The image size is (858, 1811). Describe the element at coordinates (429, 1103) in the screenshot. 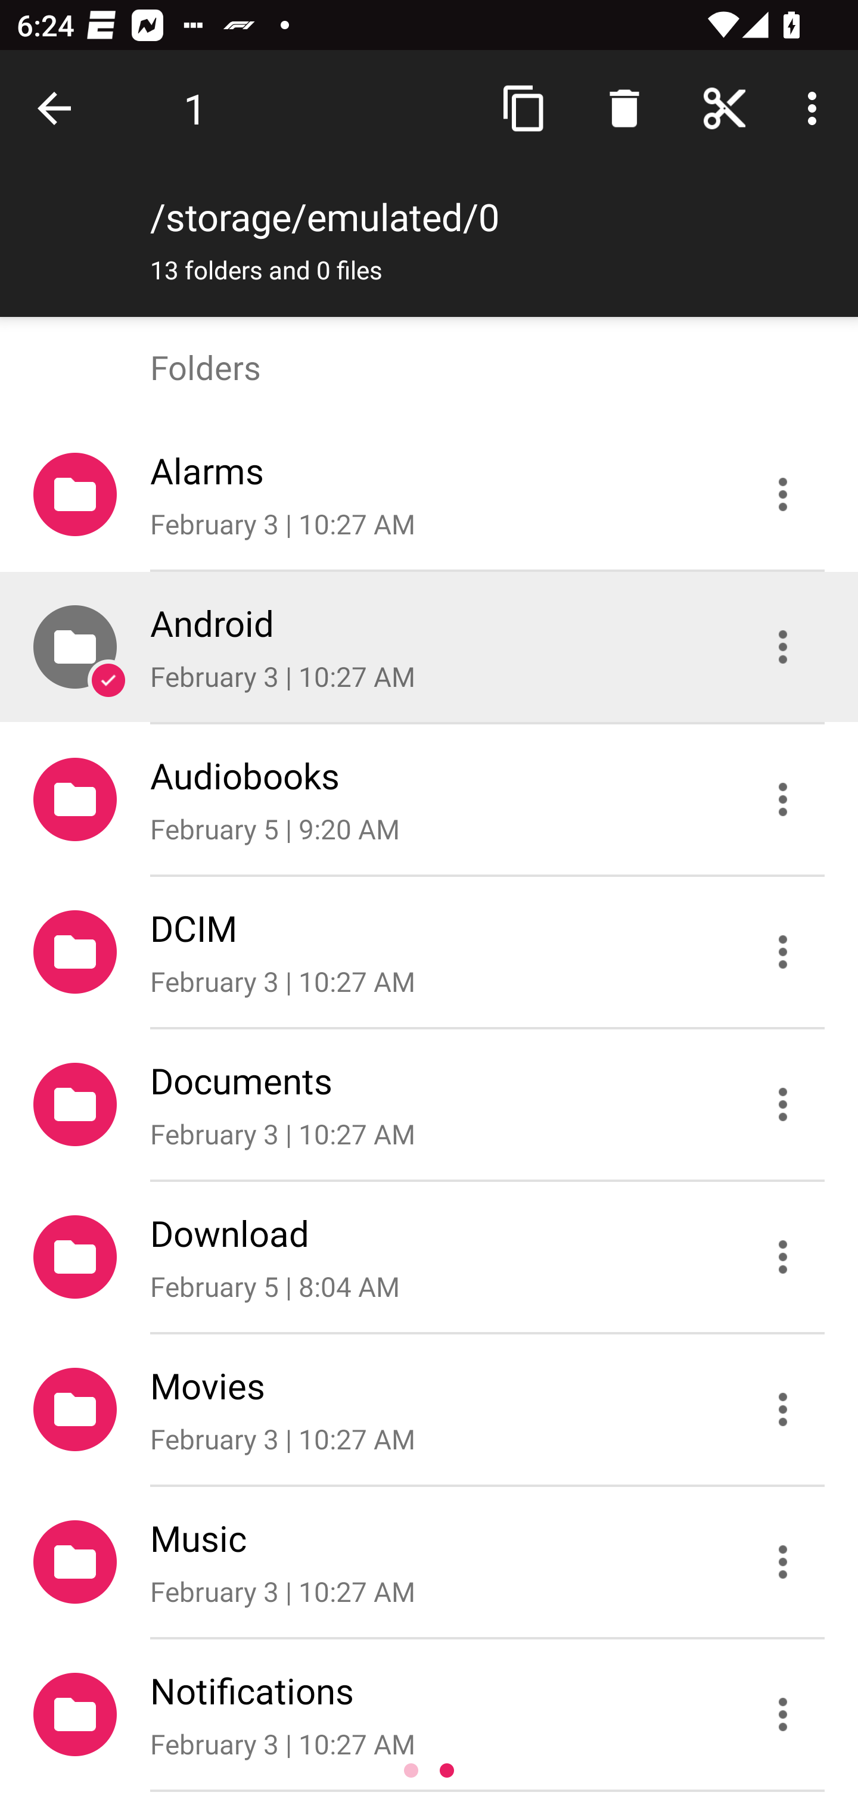

I see `Documents February 3 | 10:27 AM` at that location.